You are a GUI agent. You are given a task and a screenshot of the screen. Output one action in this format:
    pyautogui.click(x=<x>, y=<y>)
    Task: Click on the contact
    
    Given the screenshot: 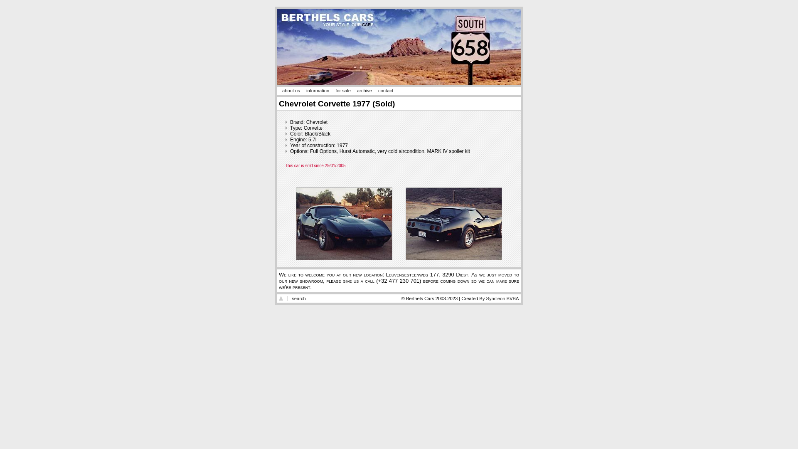 What is the action you would take?
    pyautogui.click(x=386, y=91)
    